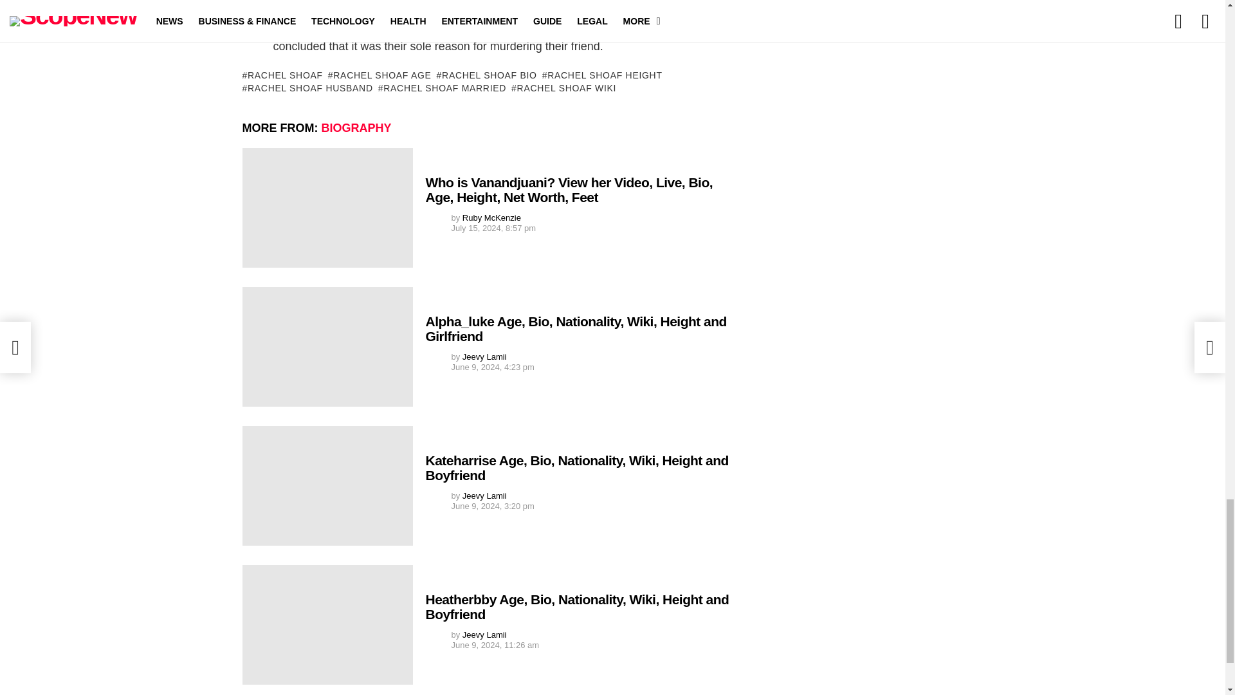 This screenshot has height=695, width=1235. I want to click on RACHEL SHOAF MARRIED, so click(442, 88).